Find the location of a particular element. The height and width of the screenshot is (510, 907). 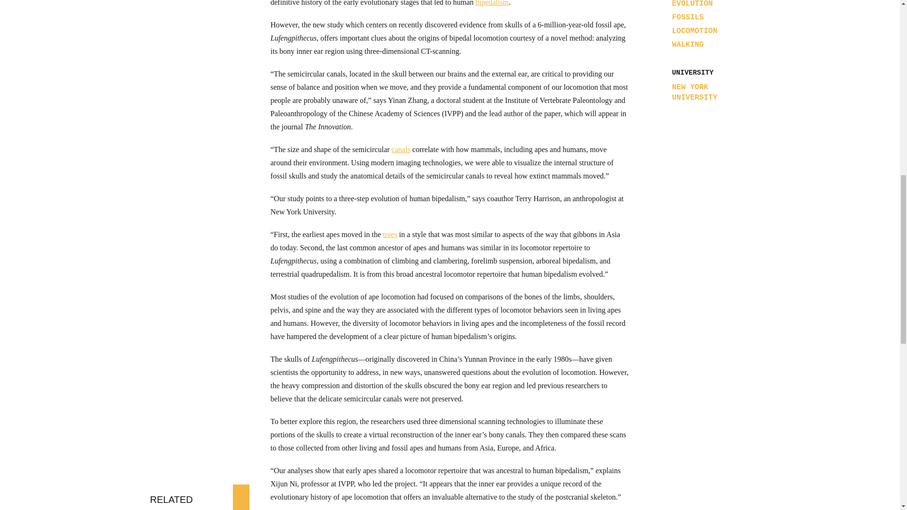

EVOLUTION is located at coordinates (692, 4).